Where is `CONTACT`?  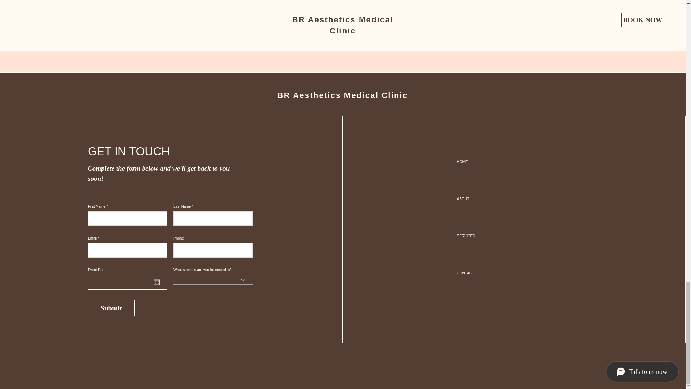
CONTACT is located at coordinates (482, 273).